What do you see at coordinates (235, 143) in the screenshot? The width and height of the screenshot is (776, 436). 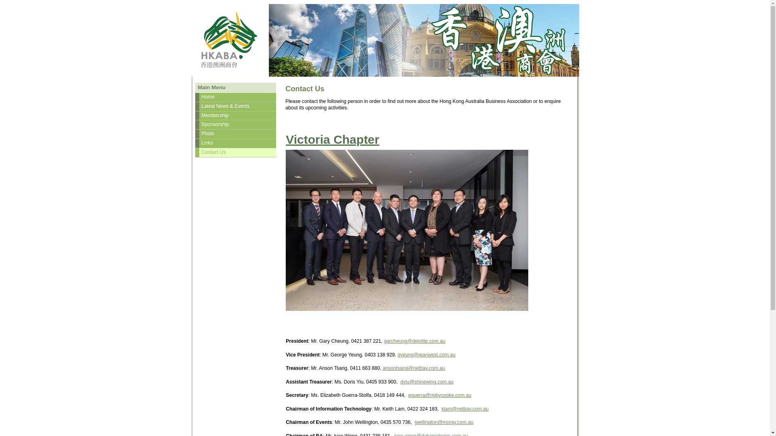 I see `Links` at bounding box center [235, 143].